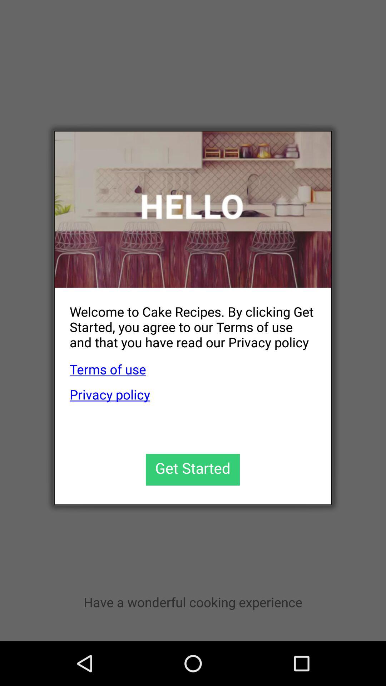 The image size is (386, 686). Describe the element at coordinates (185, 321) in the screenshot. I see `jump until the welcome to cake` at that location.